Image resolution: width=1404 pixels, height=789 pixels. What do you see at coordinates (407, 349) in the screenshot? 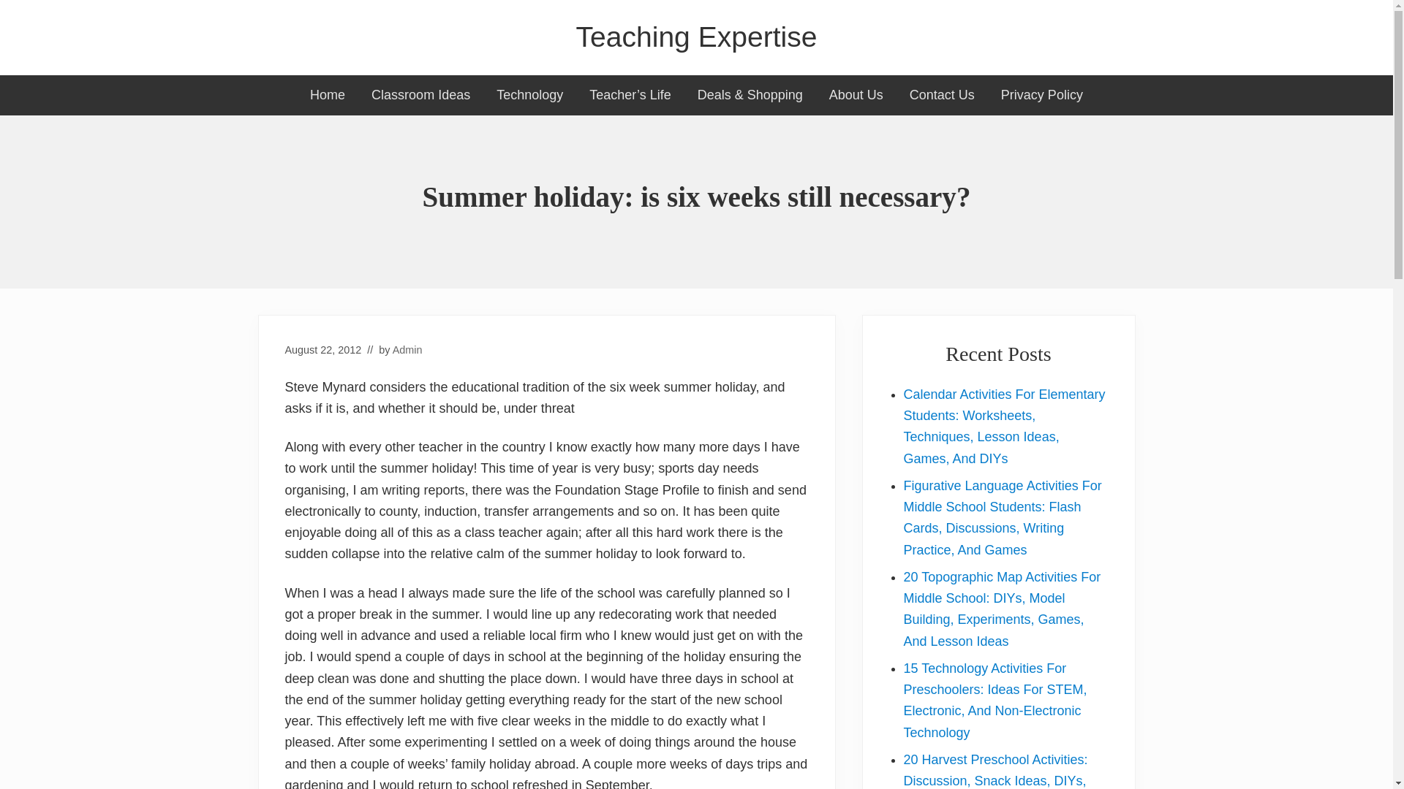
I see `Admin` at bounding box center [407, 349].